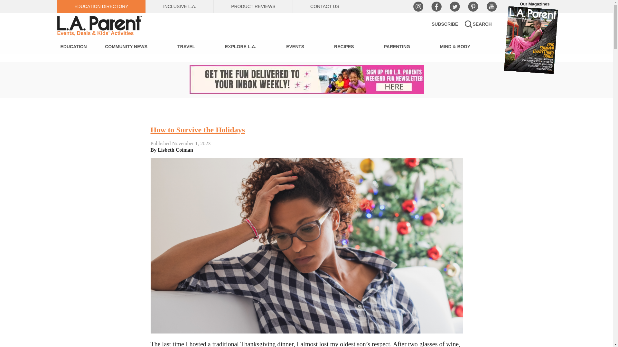  I want to click on L.A. Parent, so click(100, 23).